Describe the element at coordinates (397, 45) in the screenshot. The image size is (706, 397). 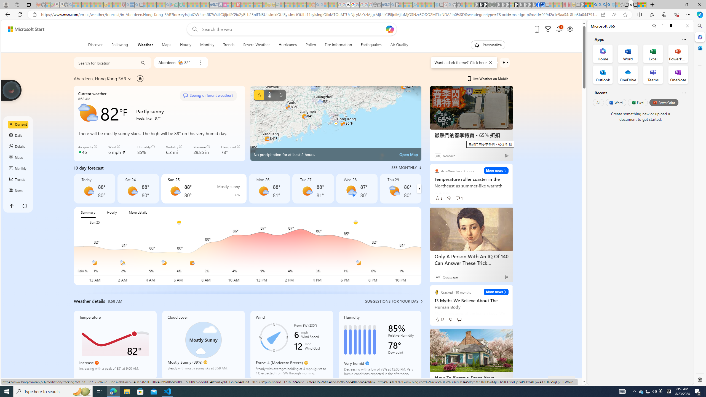
I see `Air Quality` at that location.